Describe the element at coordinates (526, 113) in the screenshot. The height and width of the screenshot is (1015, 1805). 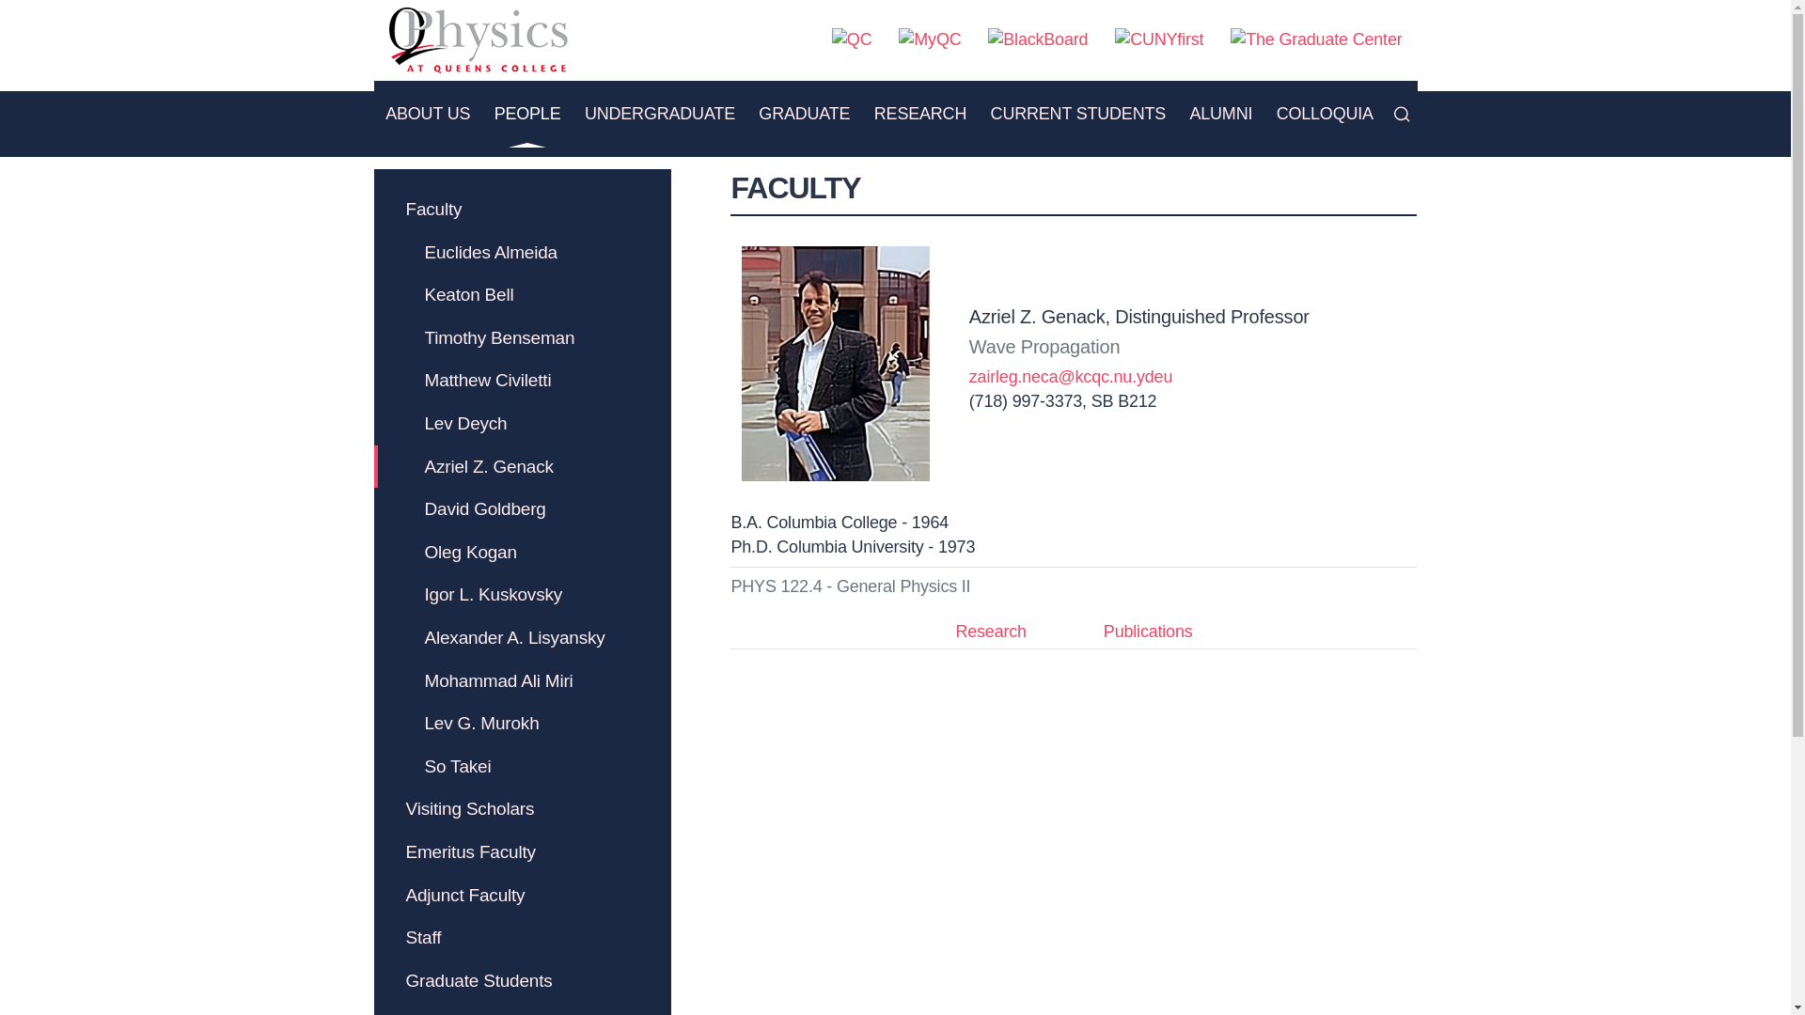
I see `PEOPLE` at that location.